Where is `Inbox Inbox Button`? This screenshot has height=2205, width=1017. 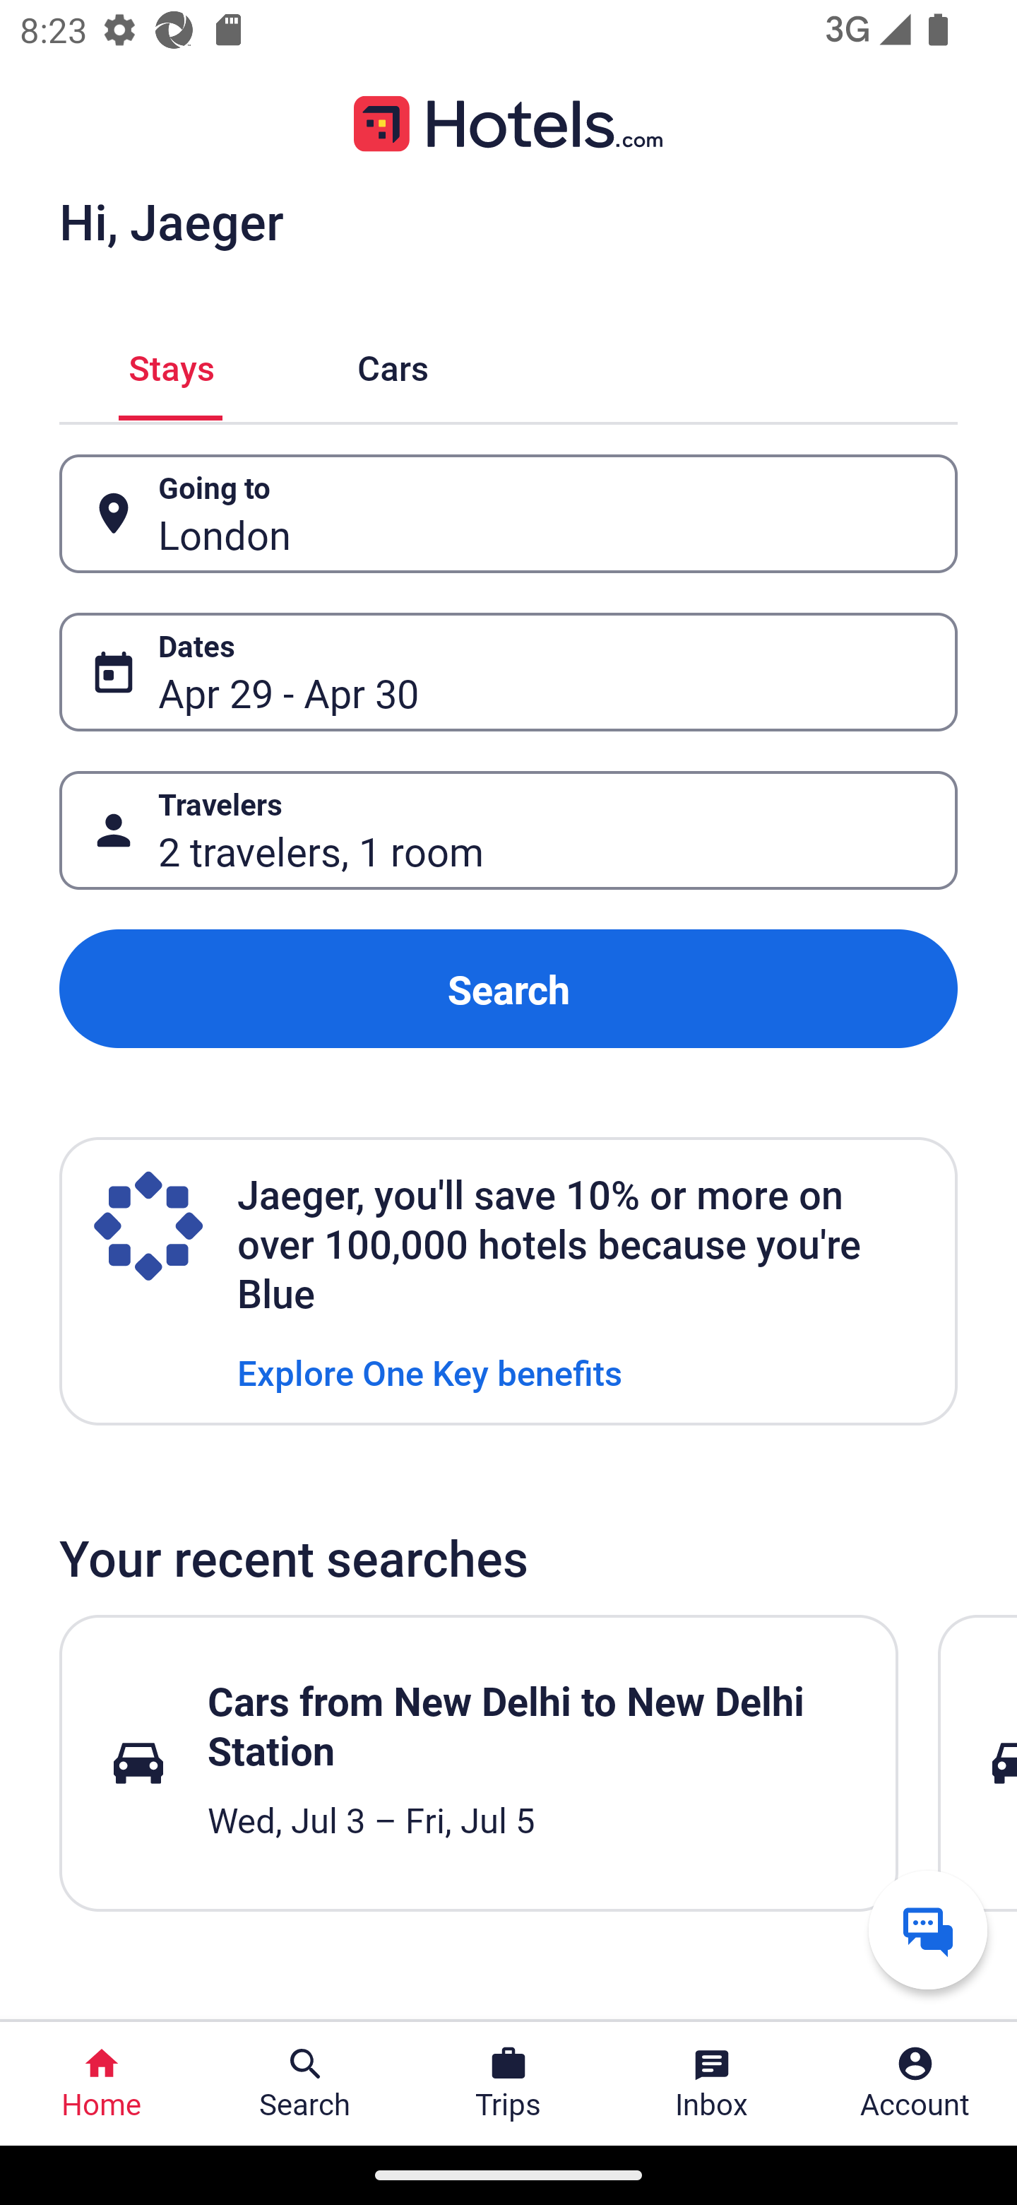
Inbox Inbox Button is located at coordinates (712, 2083).